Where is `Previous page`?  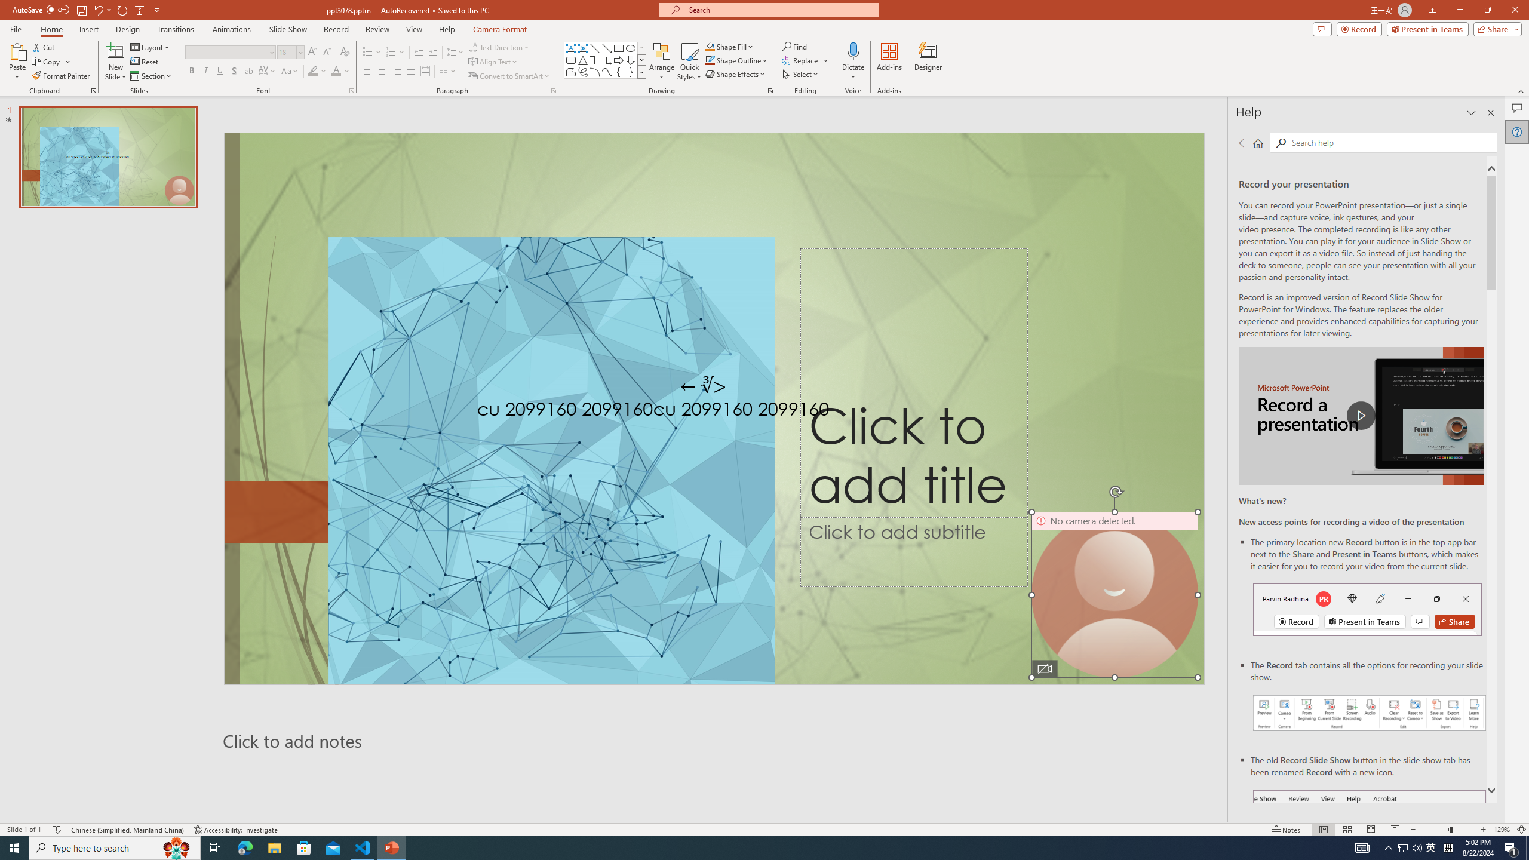
Previous page is located at coordinates (1243, 143).